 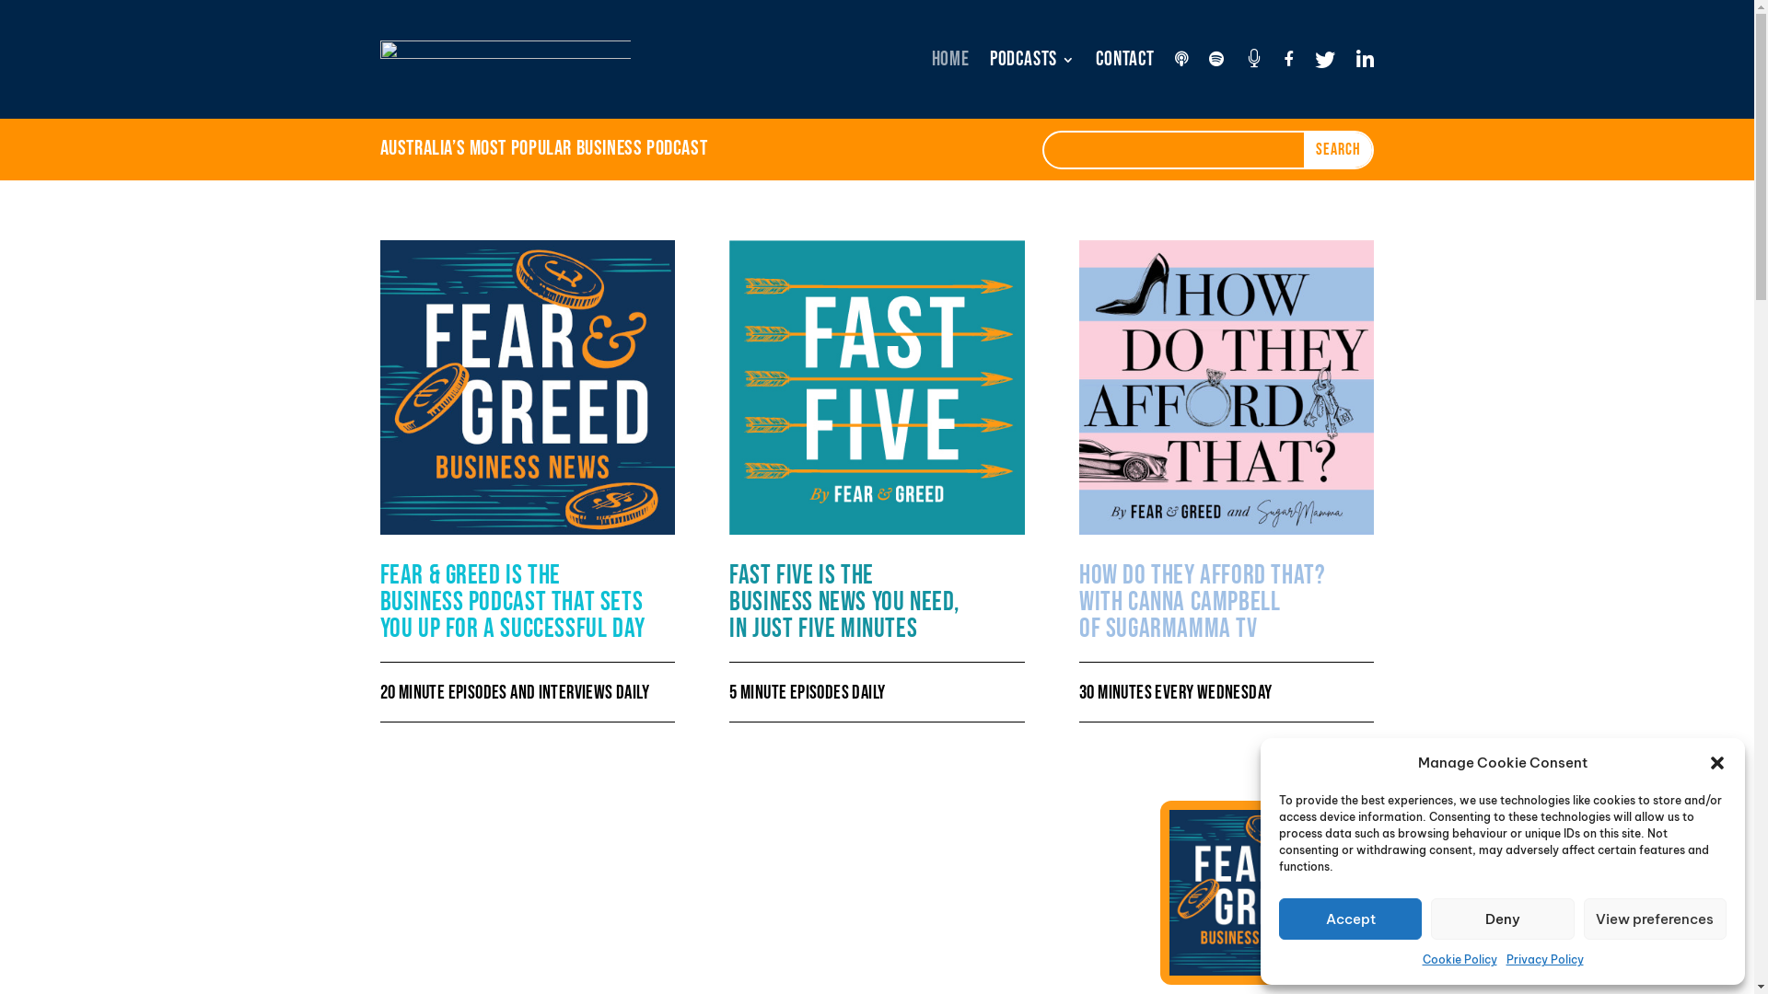 I want to click on View preferences, so click(x=1656, y=919).